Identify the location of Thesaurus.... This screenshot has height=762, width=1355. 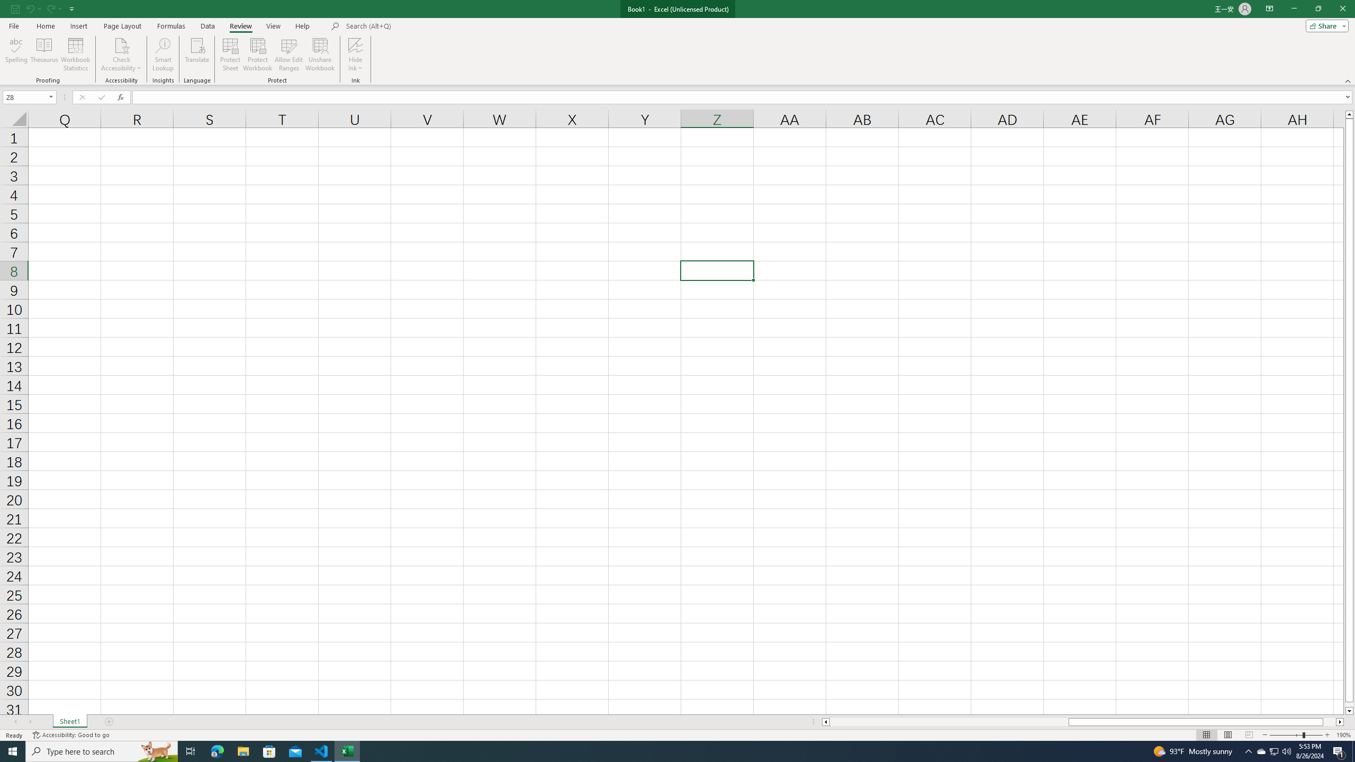
(43, 55).